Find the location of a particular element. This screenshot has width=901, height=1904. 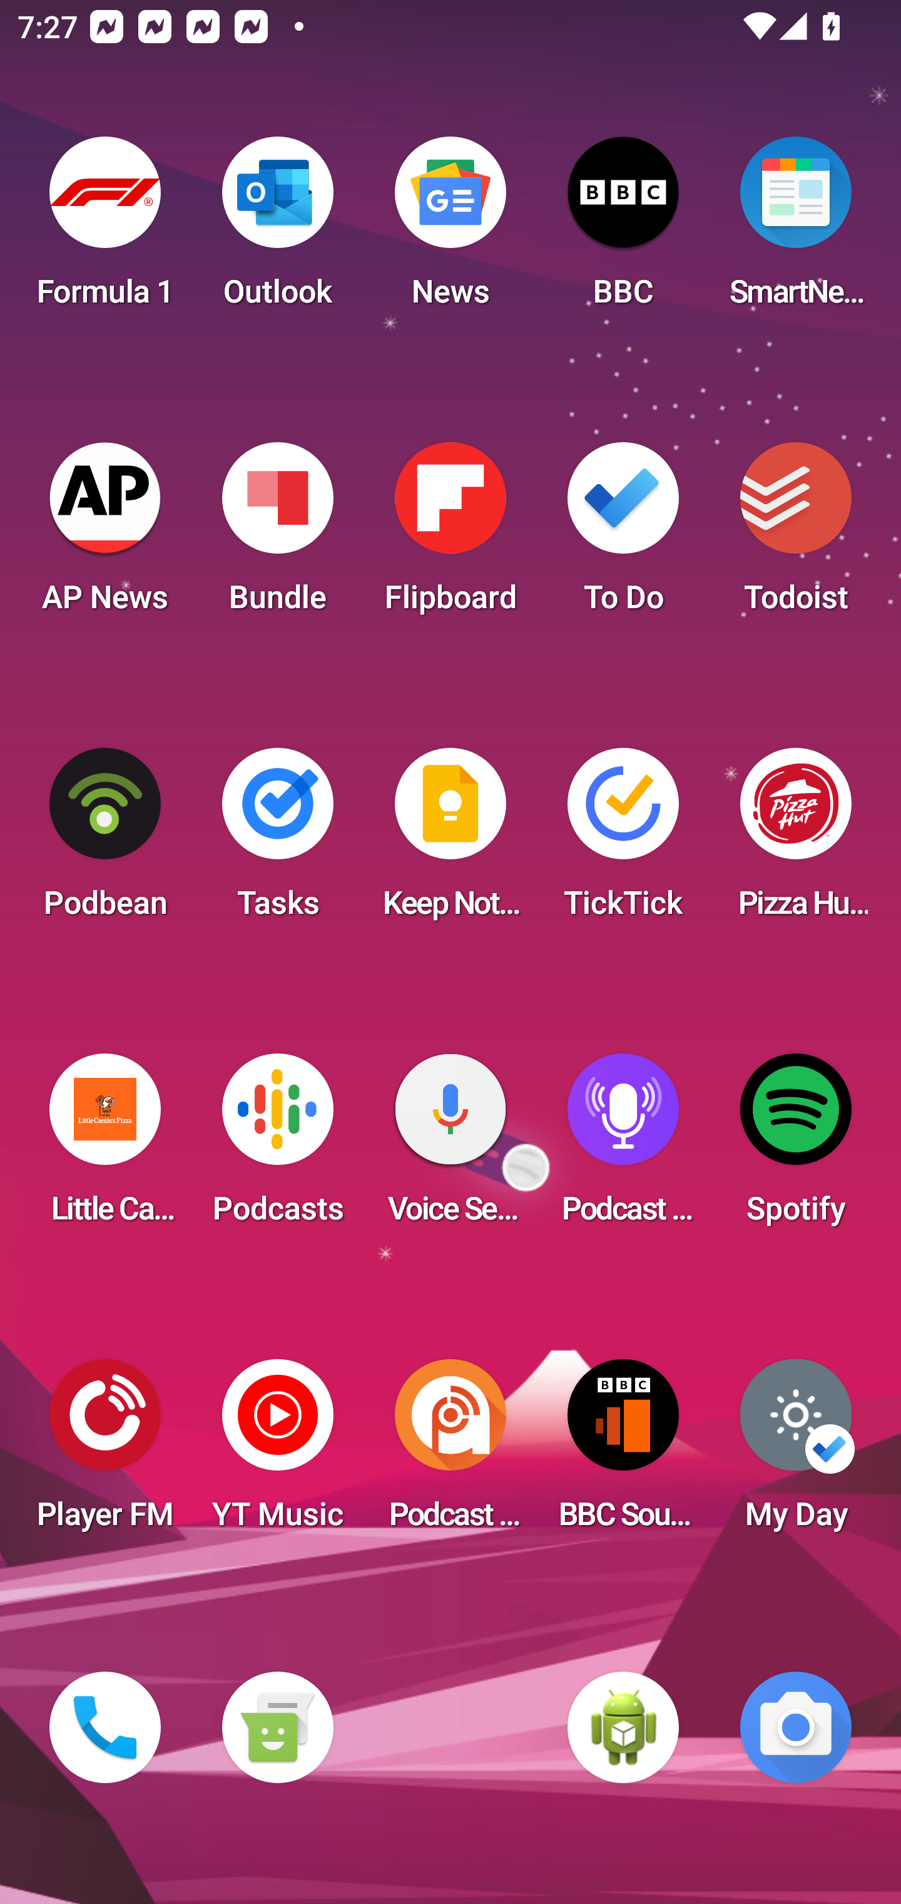

BBC Sounds is located at coordinates (623, 1452).